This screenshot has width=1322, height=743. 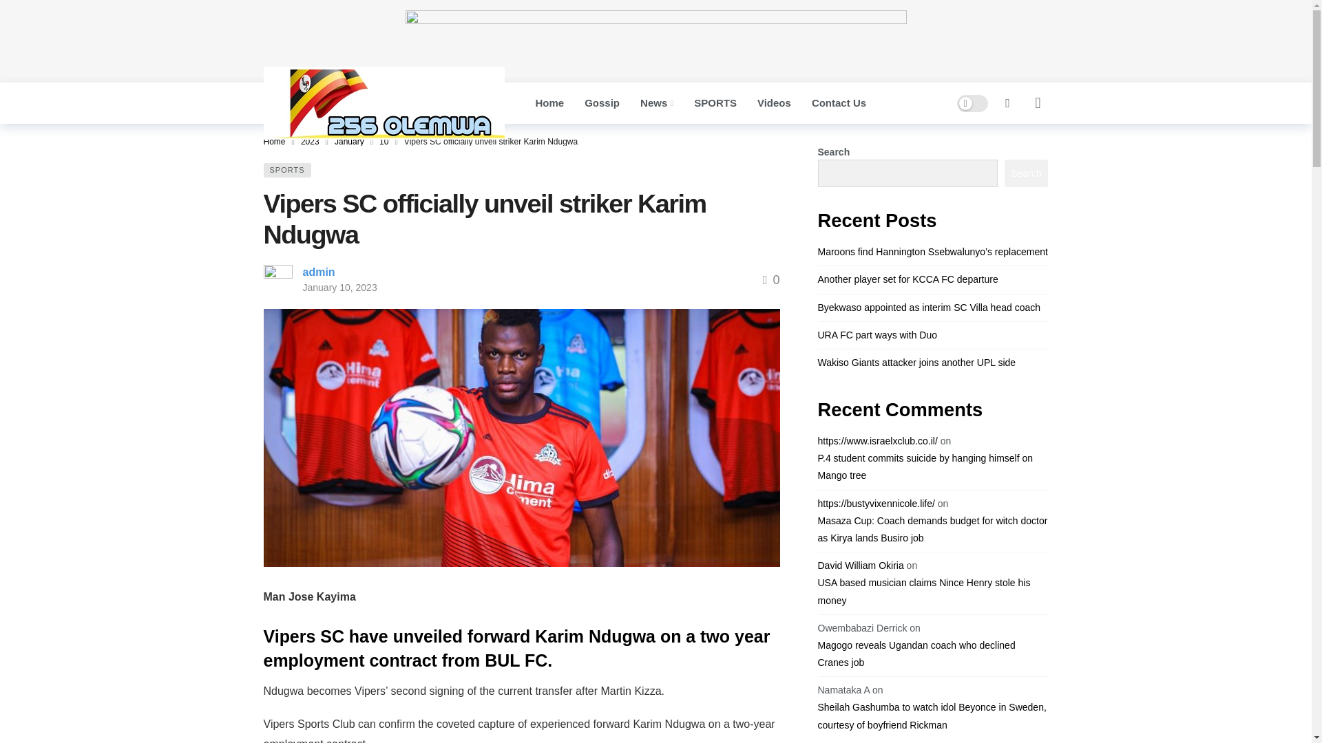 What do you see at coordinates (602, 103) in the screenshot?
I see `Gossip` at bounding box center [602, 103].